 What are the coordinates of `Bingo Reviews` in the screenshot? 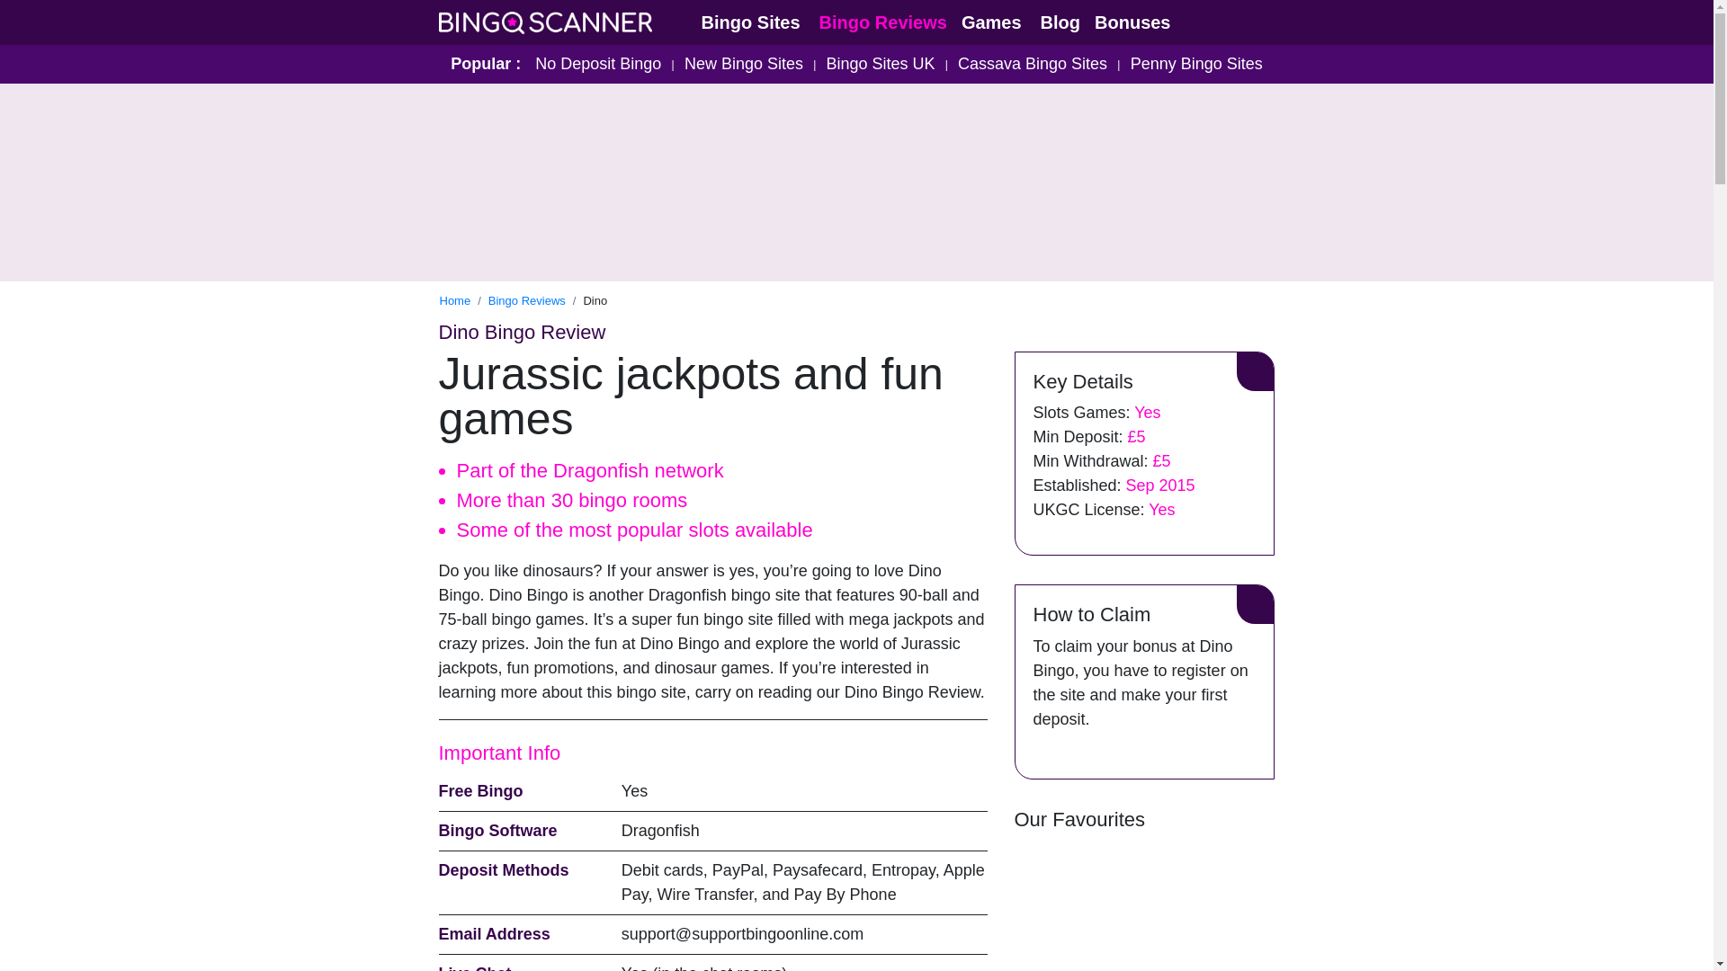 It's located at (527, 300).